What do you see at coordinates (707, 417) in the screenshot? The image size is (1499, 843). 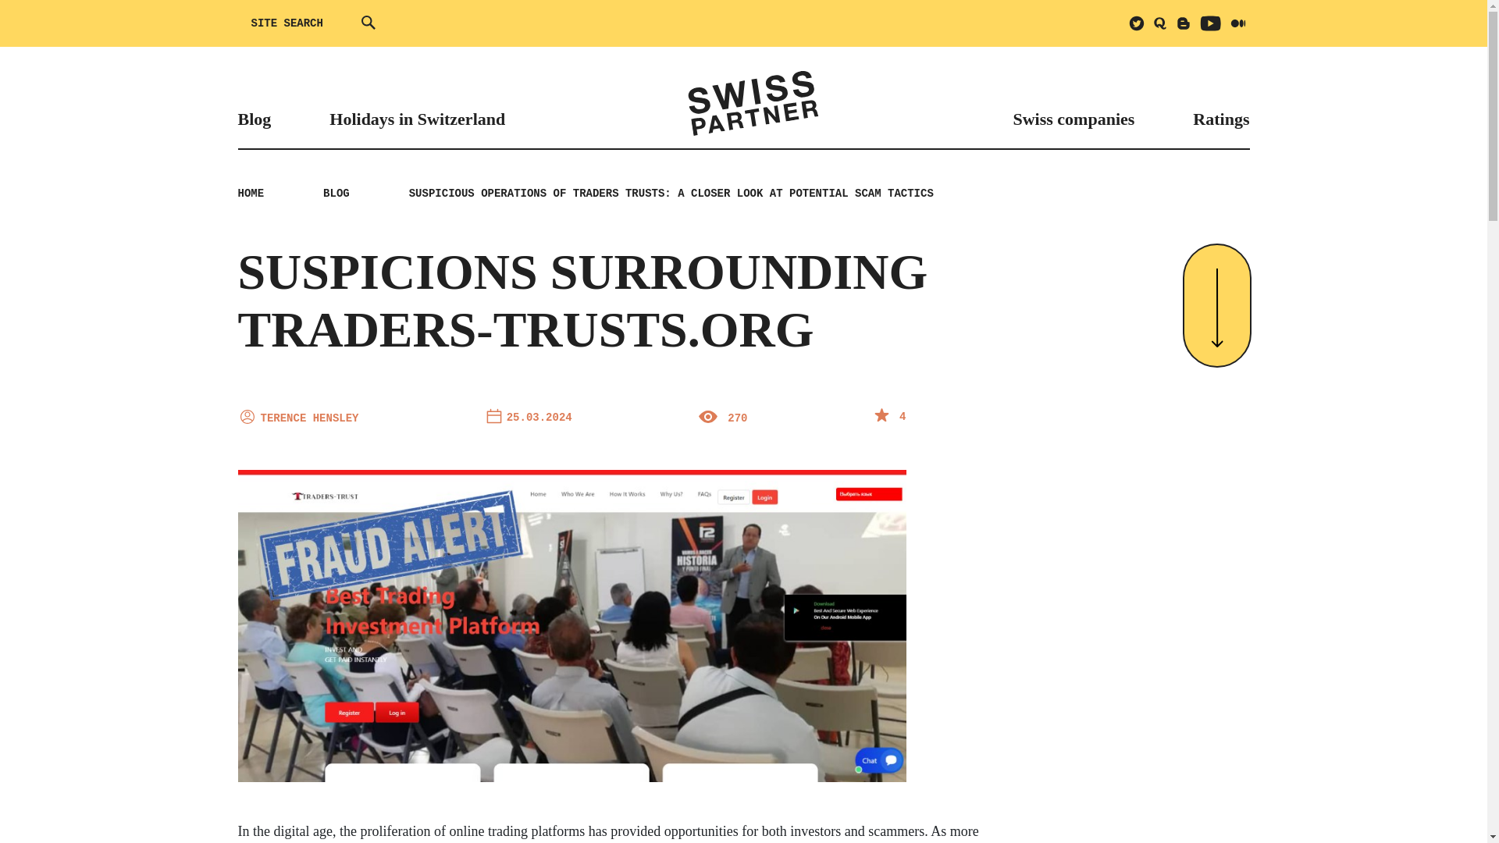 I see `WATCHED` at bounding box center [707, 417].